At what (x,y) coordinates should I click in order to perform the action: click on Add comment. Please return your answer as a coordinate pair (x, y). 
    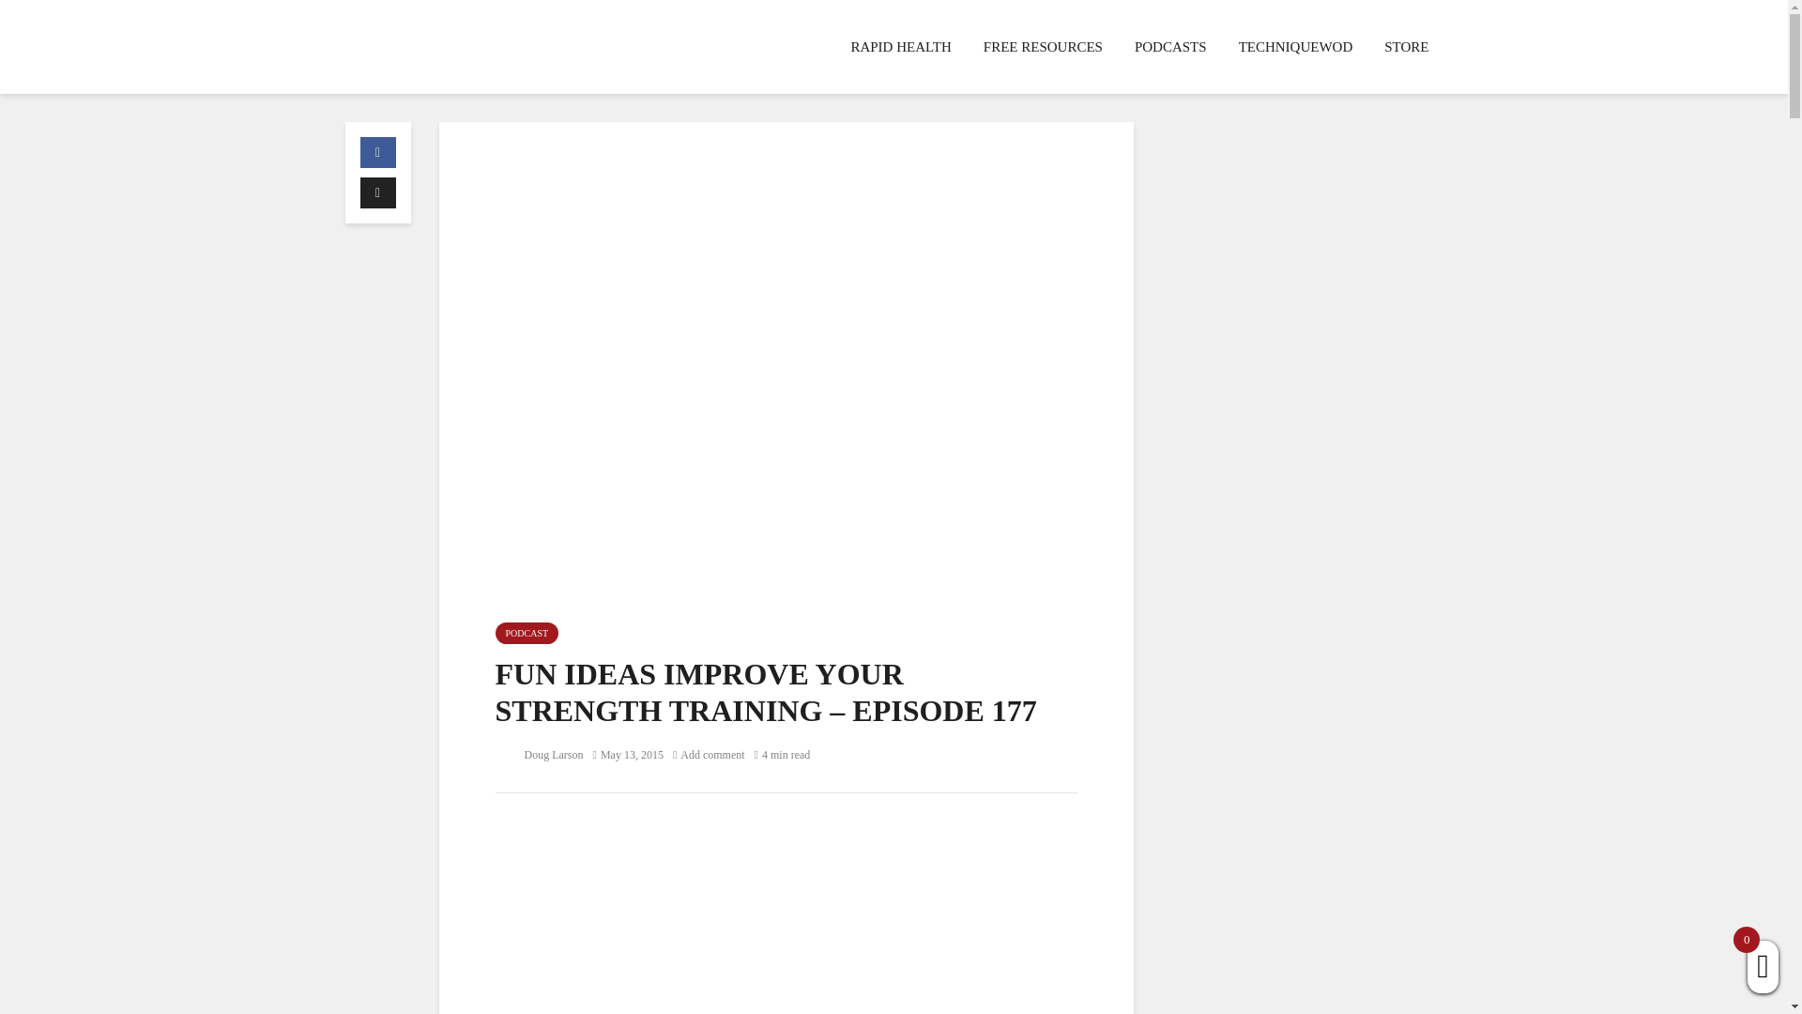
    Looking at the image, I should click on (709, 755).